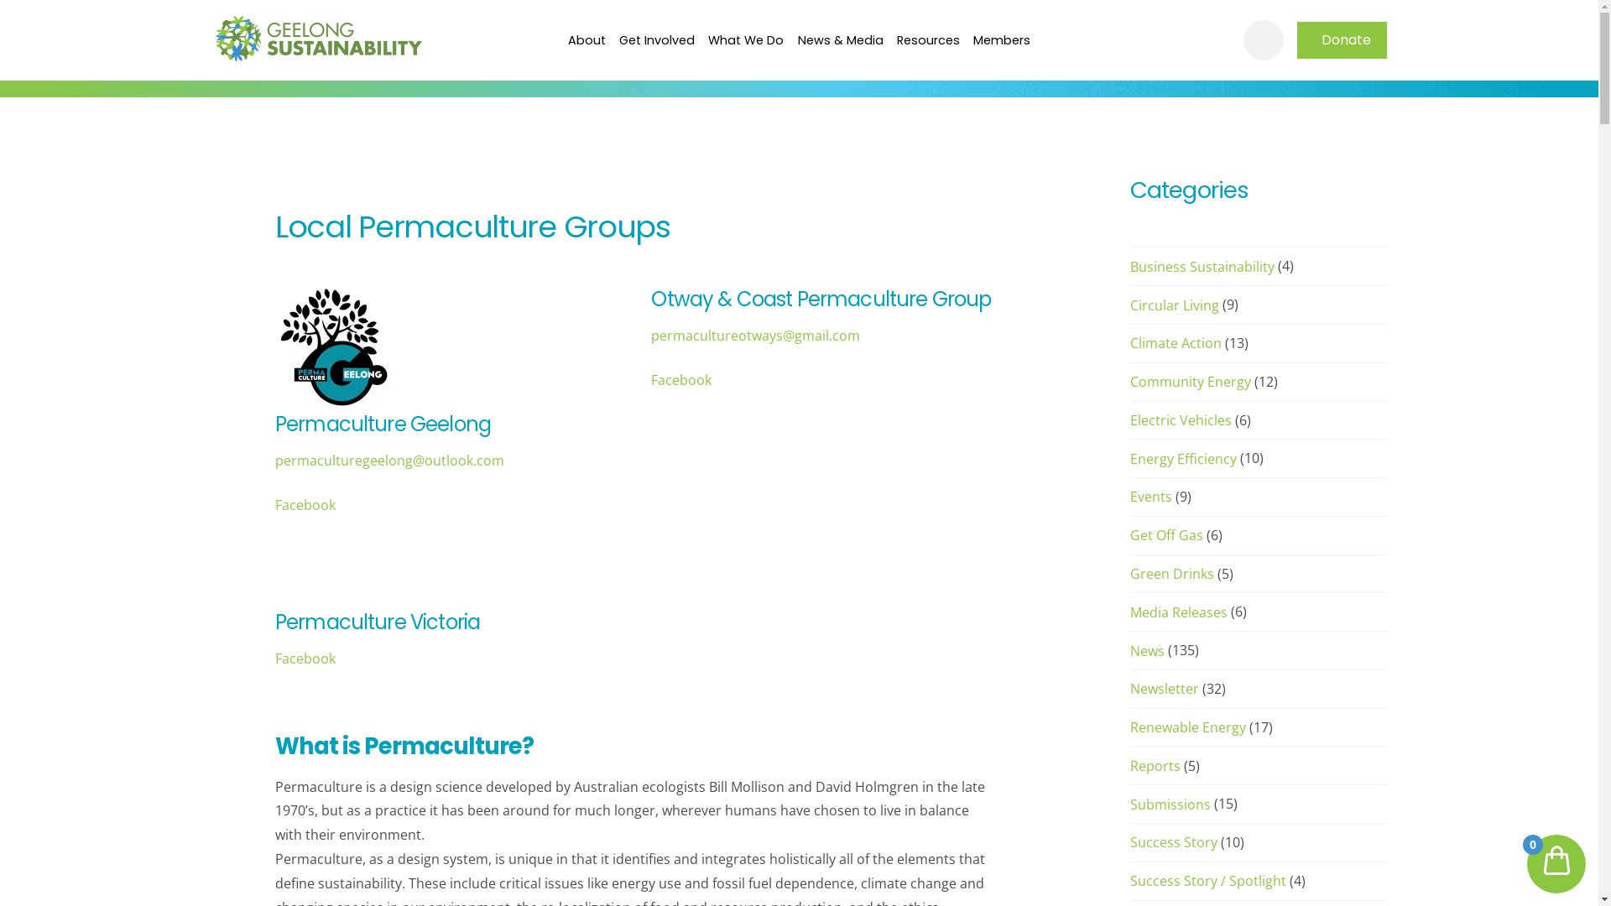 The height and width of the screenshot is (906, 1611). Describe the element at coordinates (657, 40) in the screenshot. I see `Get Involved` at that location.